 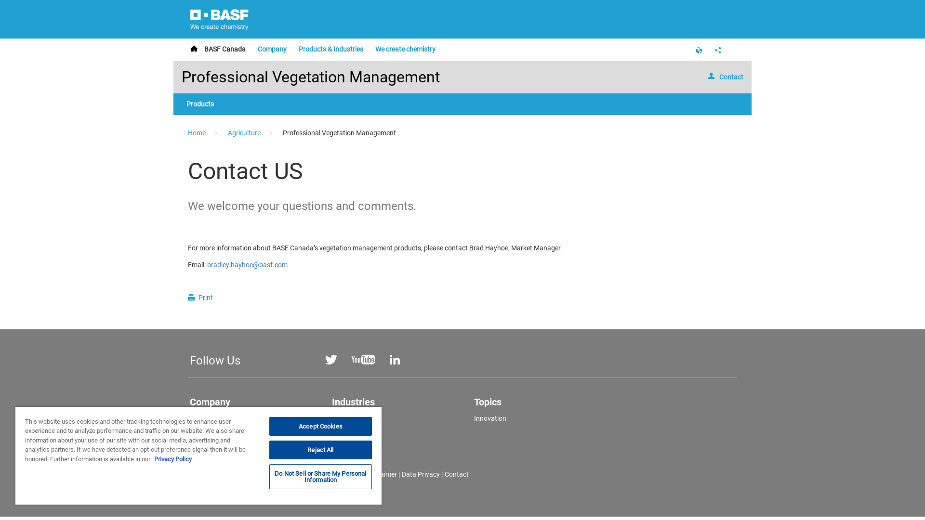 What do you see at coordinates (406, 49) in the screenshot?
I see `We create chemistry` at bounding box center [406, 49].